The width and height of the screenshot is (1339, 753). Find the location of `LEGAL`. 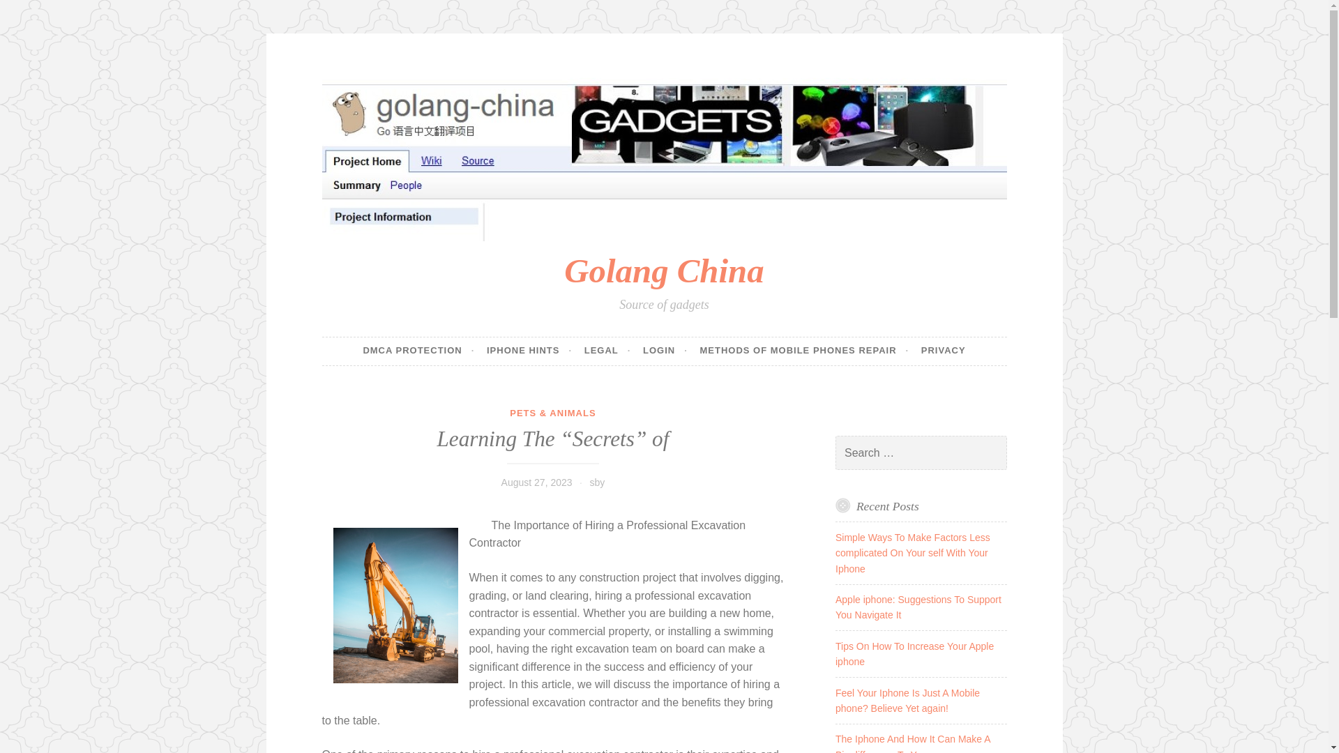

LEGAL is located at coordinates (607, 351).